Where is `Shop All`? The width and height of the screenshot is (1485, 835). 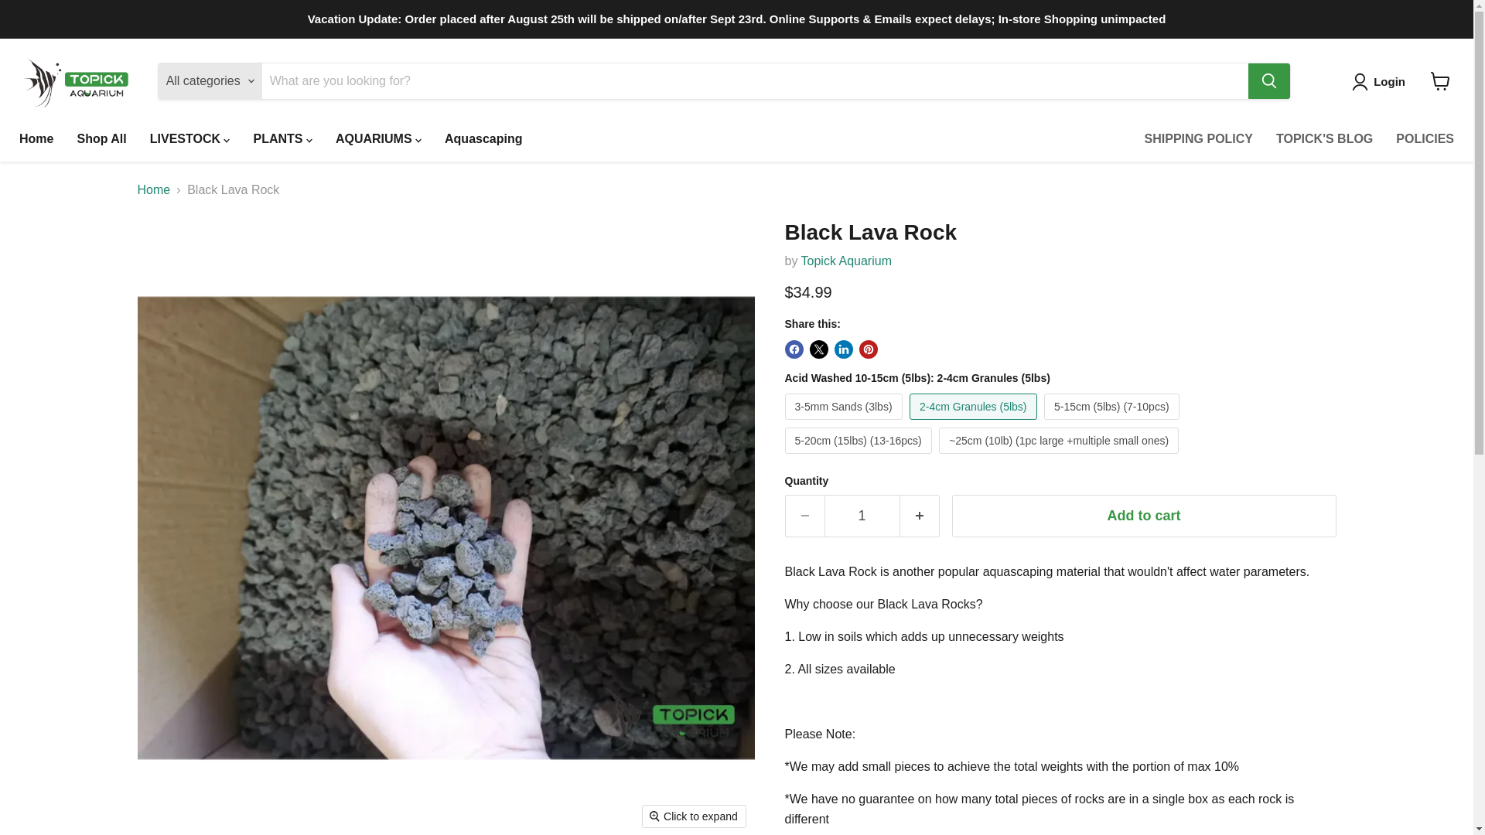 Shop All is located at coordinates (101, 138).